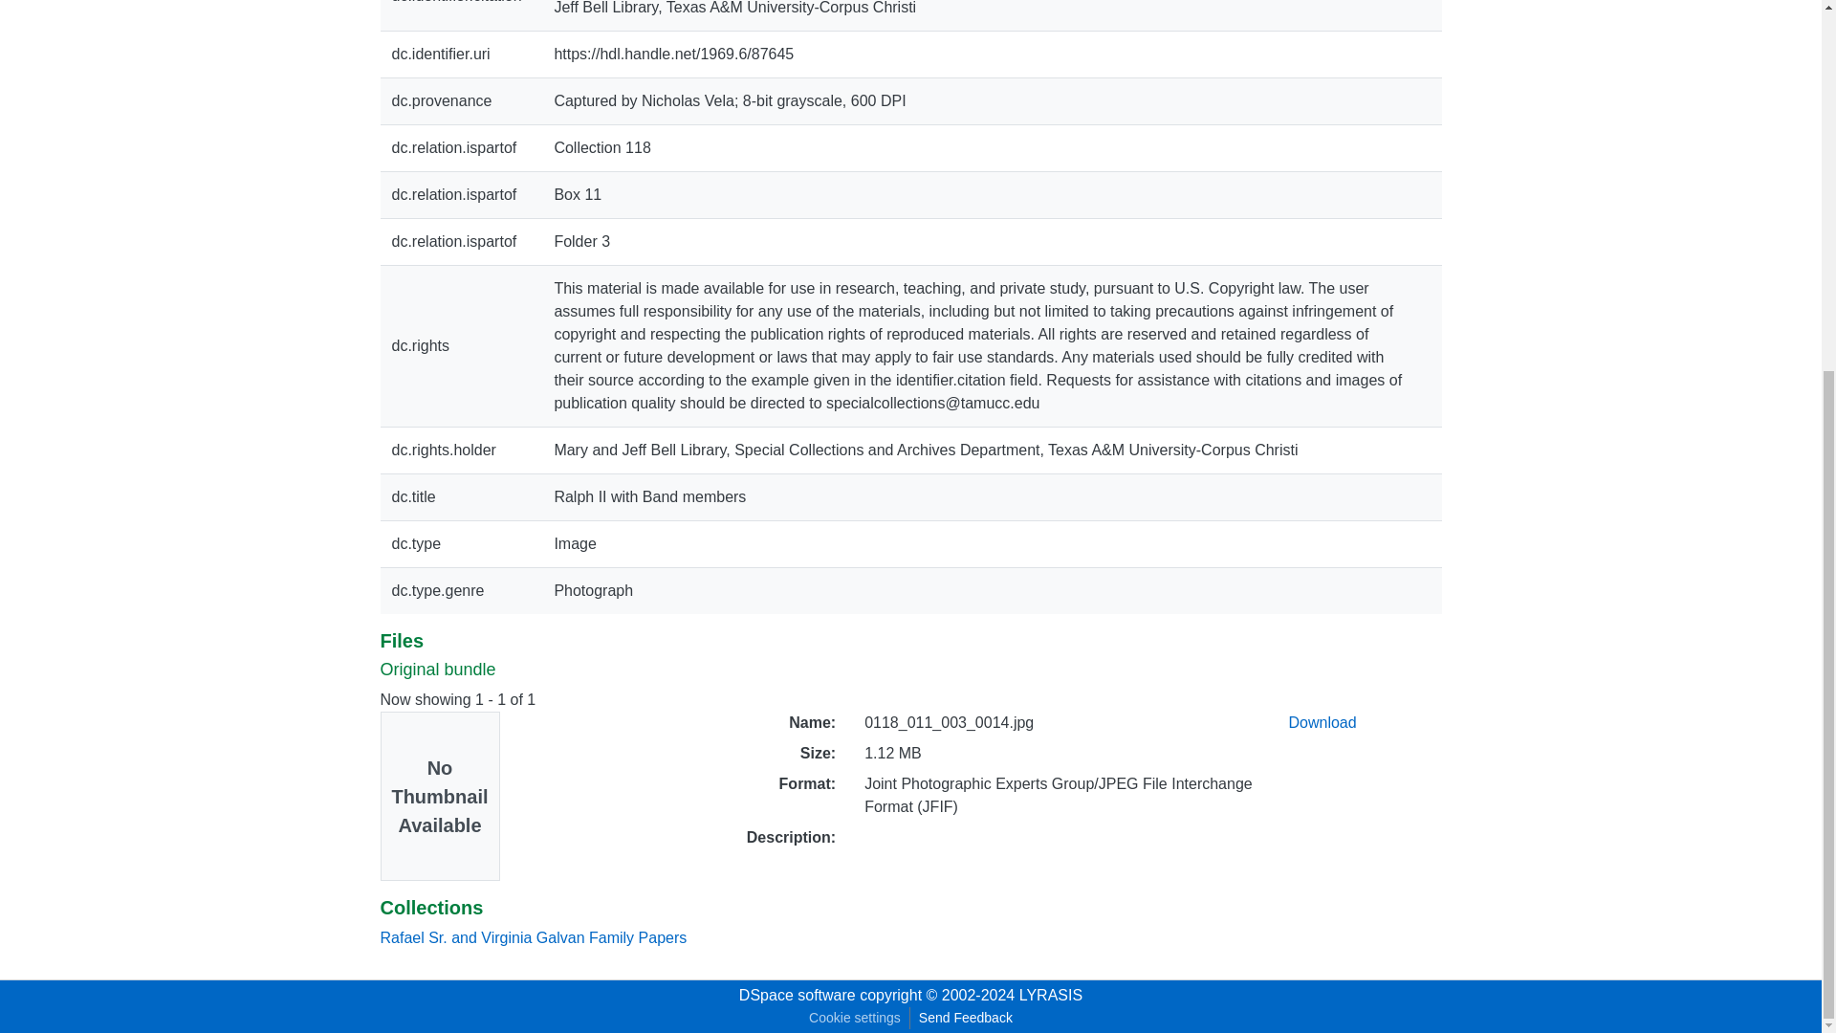  Describe the element at coordinates (966, 1018) in the screenshot. I see `Send Feedback` at that location.